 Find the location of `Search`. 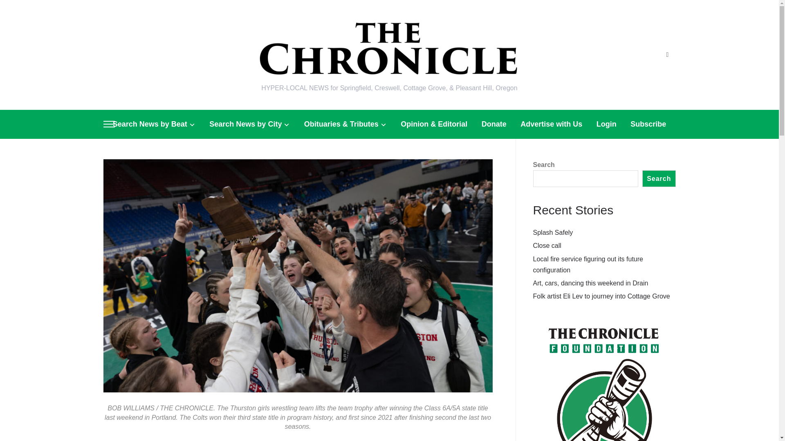

Search is located at coordinates (667, 55).